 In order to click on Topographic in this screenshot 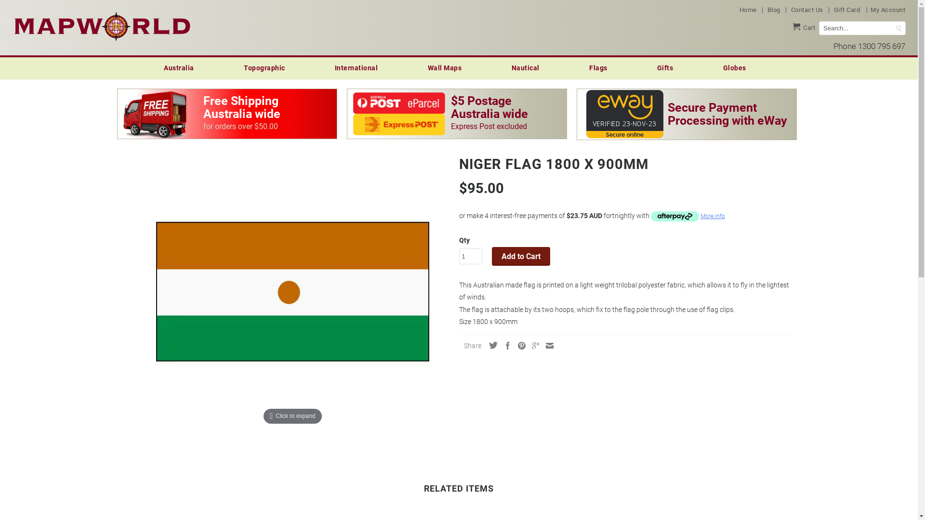, I will do `click(268, 68)`.